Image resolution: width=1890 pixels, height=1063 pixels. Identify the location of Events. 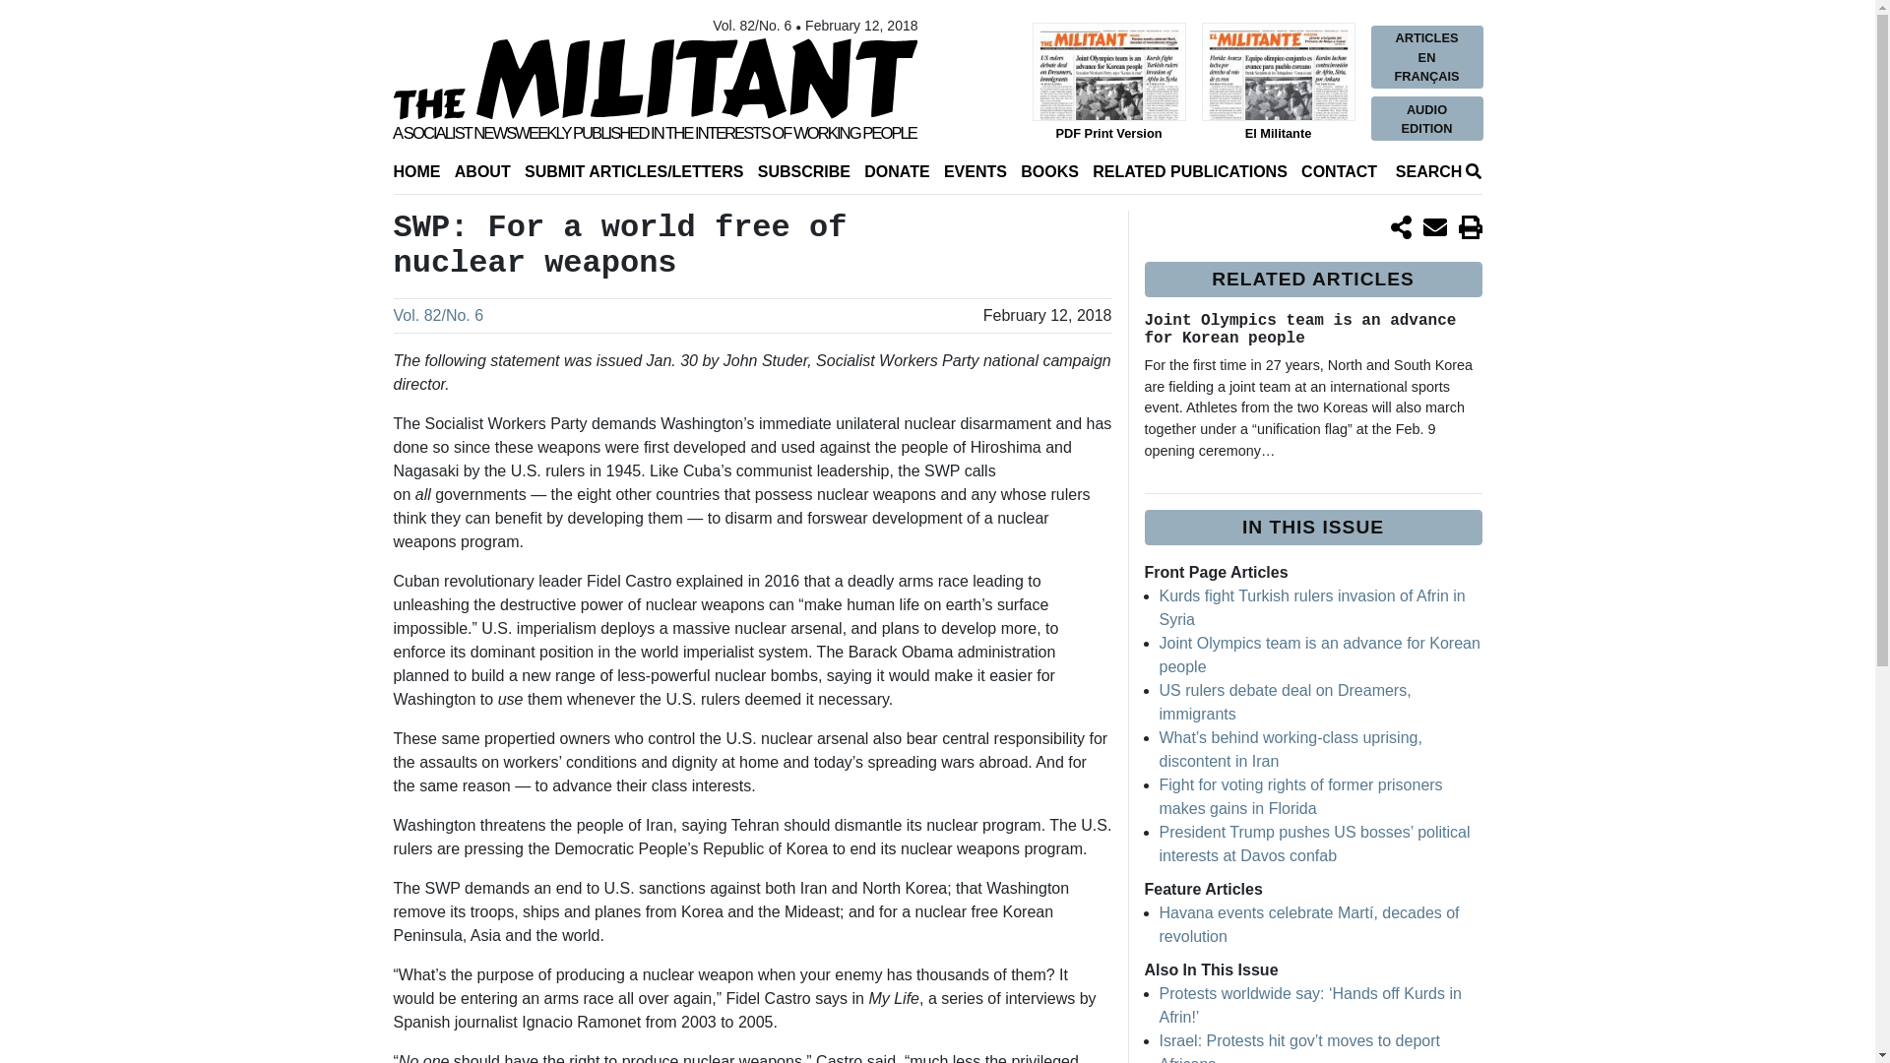
(975, 171).